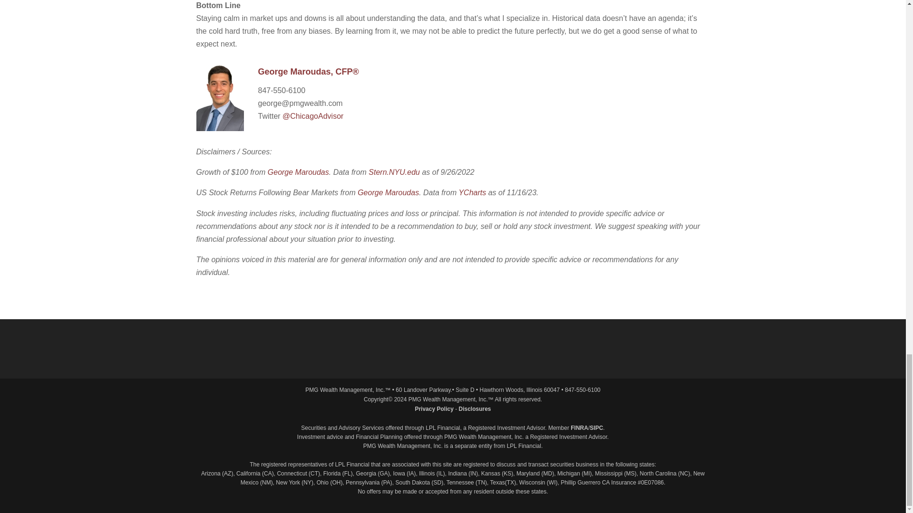  What do you see at coordinates (388, 192) in the screenshot?
I see `George Maroudas` at bounding box center [388, 192].